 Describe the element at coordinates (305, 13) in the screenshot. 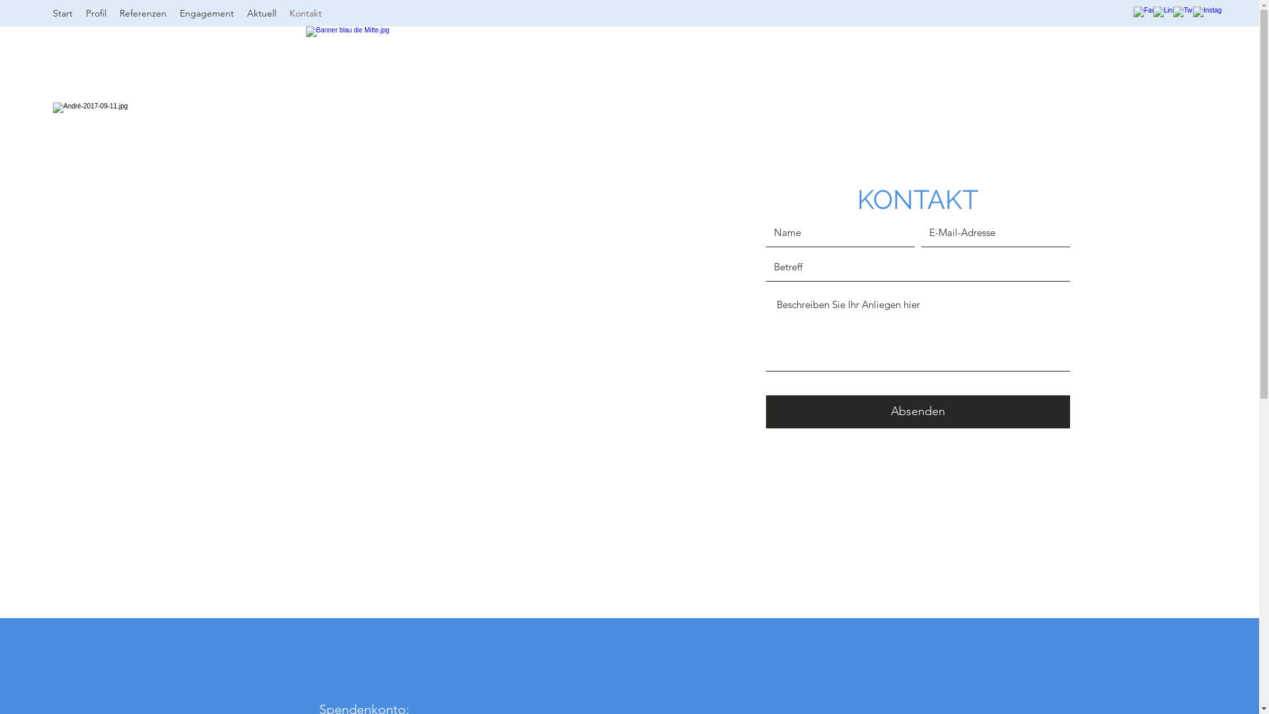

I see `Kontakt` at that location.